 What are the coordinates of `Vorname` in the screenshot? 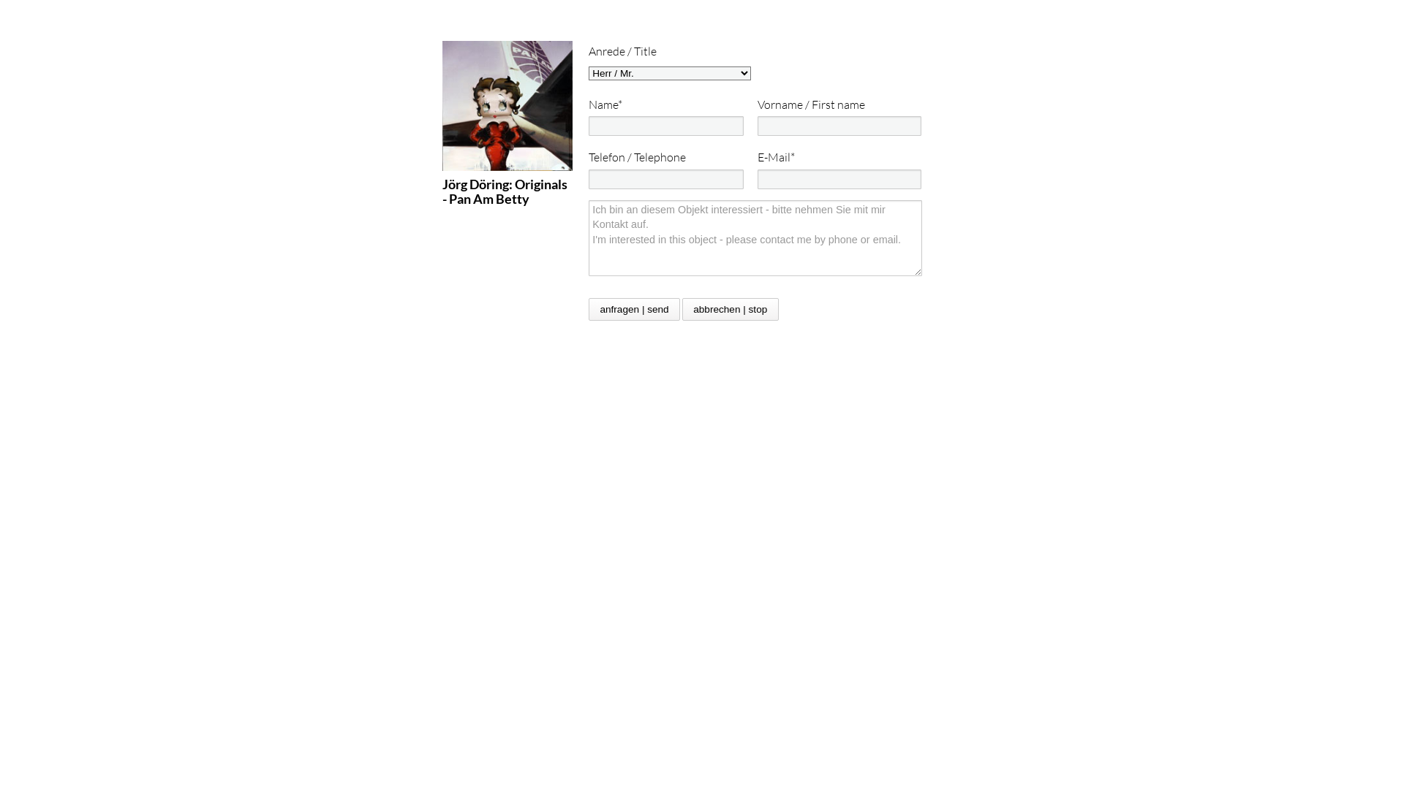 It's located at (839, 126).